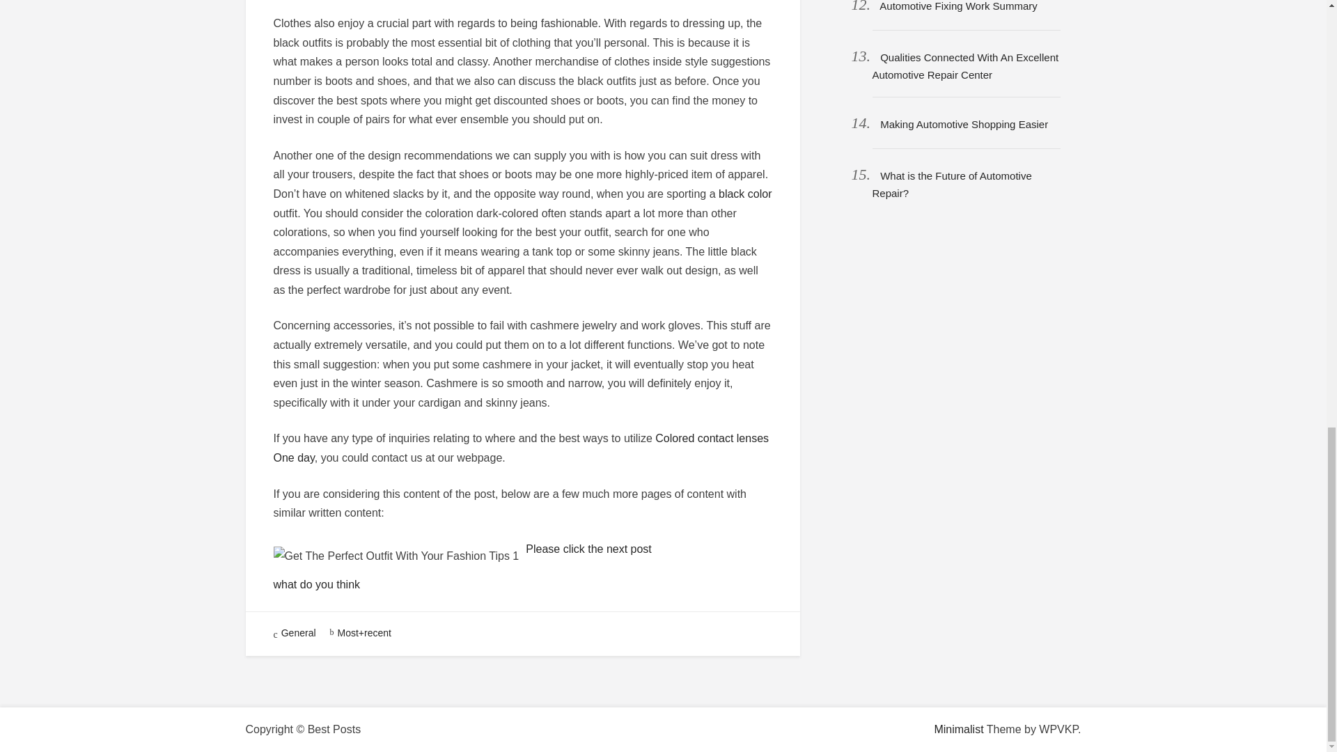 This screenshot has height=752, width=1337. I want to click on Making Automotive Shopping Easier, so click(964, 124).